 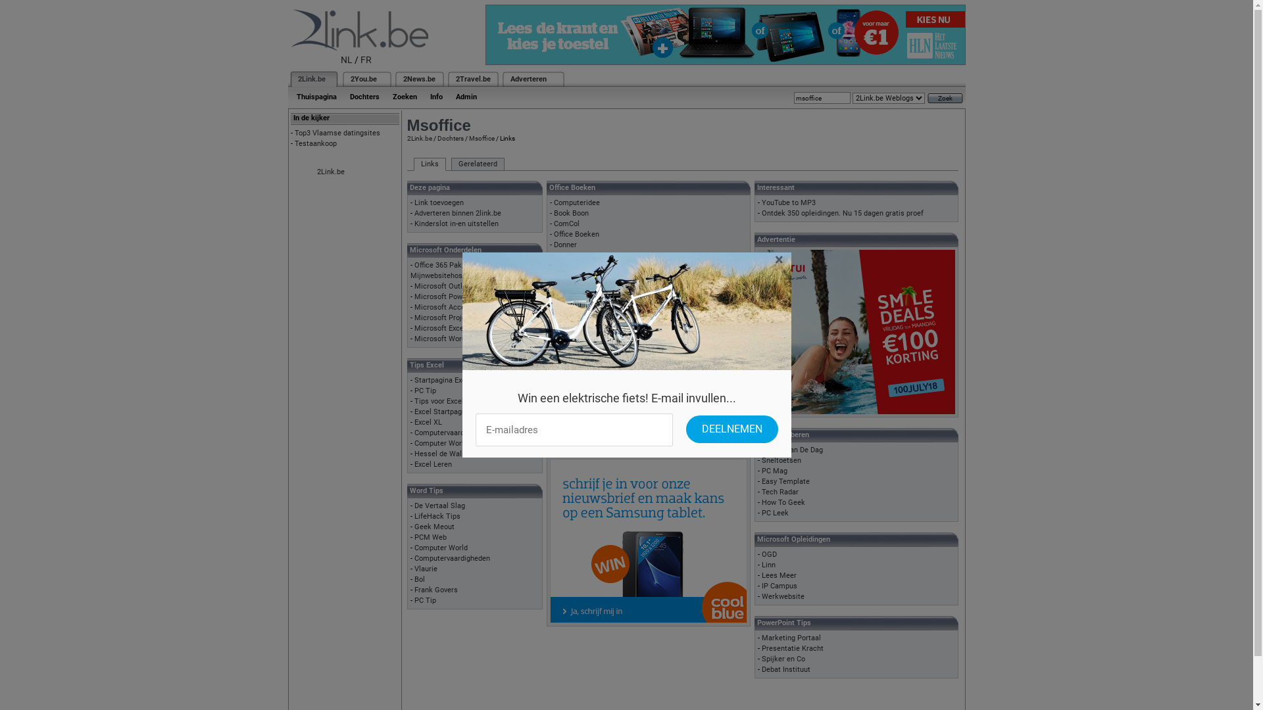 I want to click on PC Tip Van De Dag, so click(x=792, y=450).